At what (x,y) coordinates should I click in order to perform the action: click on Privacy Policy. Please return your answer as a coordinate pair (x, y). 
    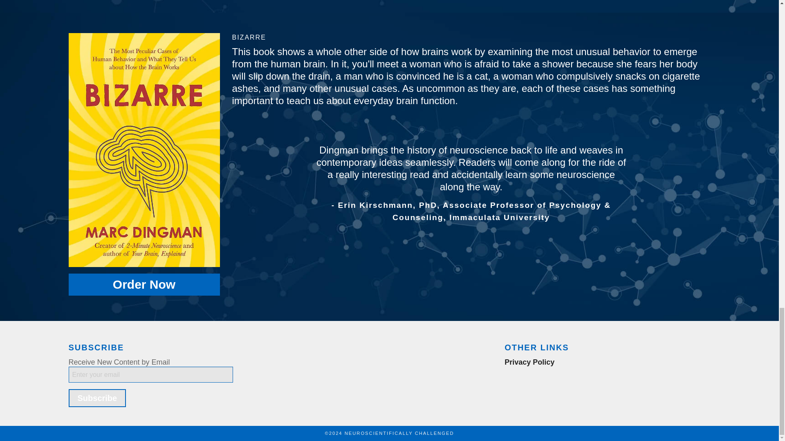
    Looking at the image, I should click on (529, 362).